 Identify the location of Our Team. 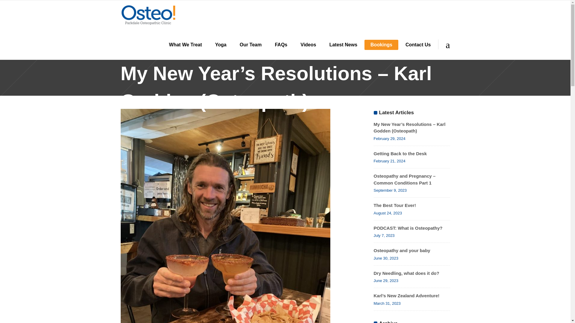
(250, 45).